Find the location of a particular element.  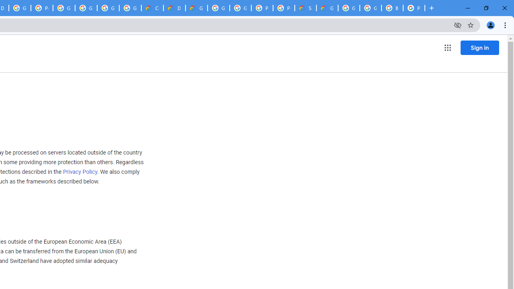

Google Workspace - Specific Terms is located at coordinates (130, 8).